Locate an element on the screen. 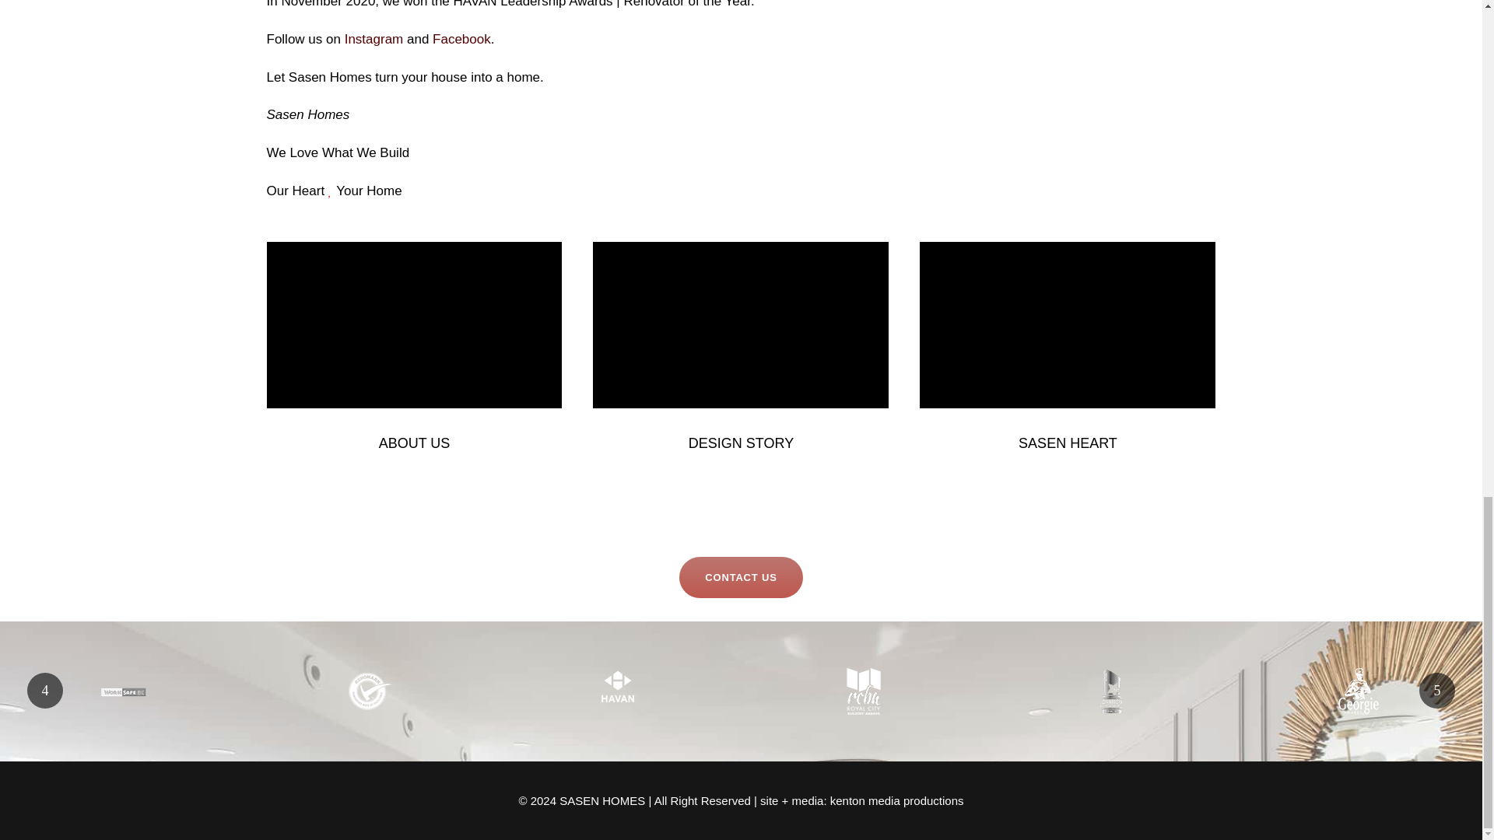 The image size is (1494, 840). RCBA is located at coordinates (864, 691).